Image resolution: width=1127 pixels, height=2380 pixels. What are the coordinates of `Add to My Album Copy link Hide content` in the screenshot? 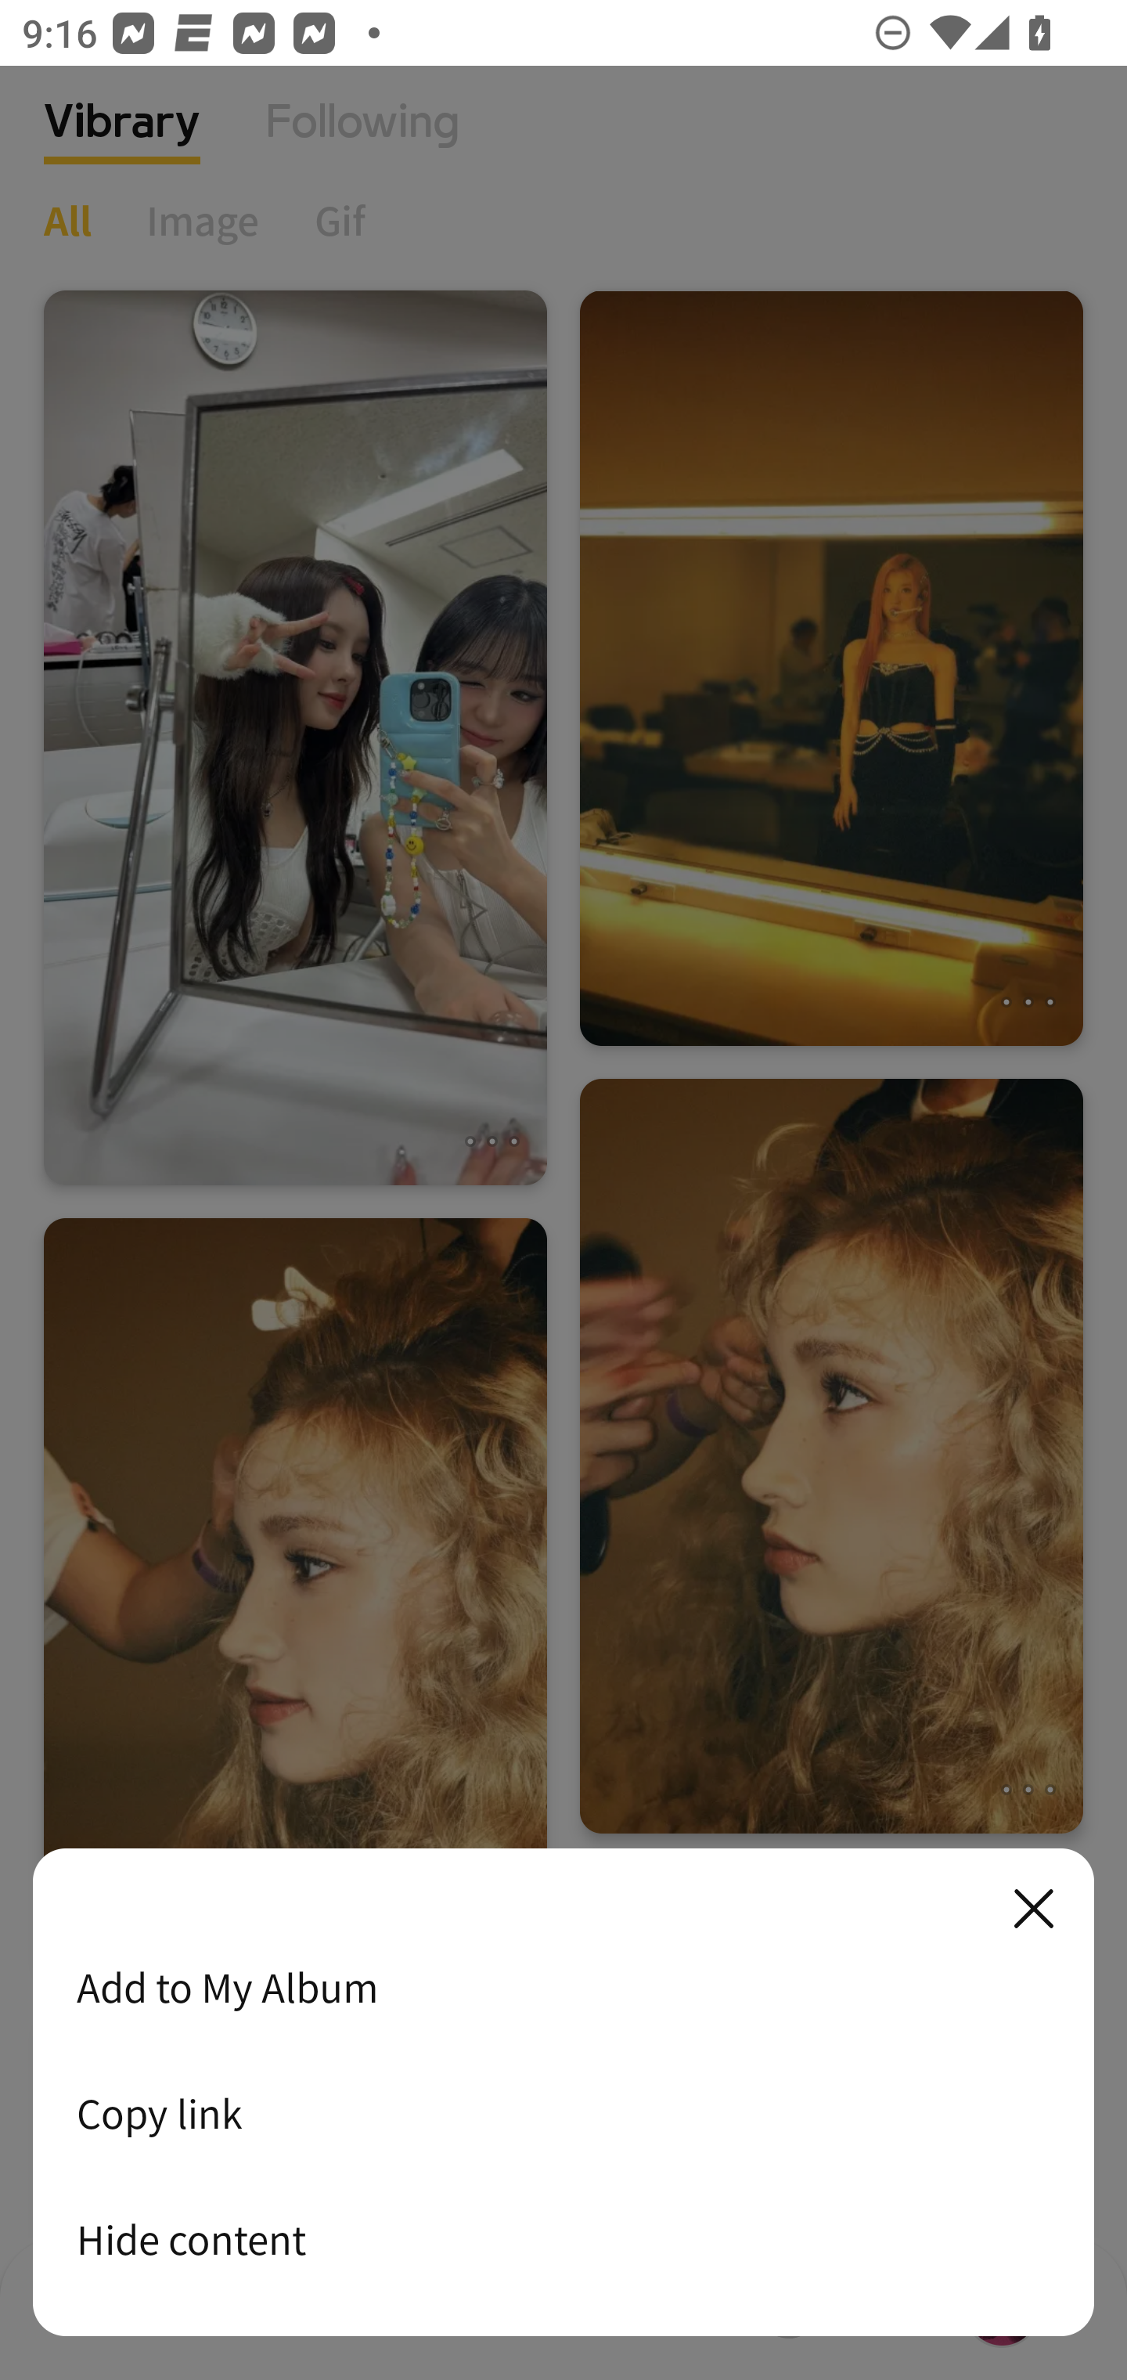 It's located at (563, 2093).